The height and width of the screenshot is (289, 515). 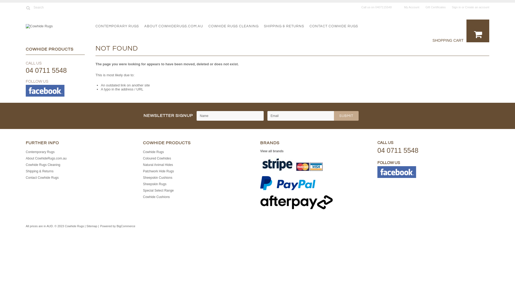 I want to click on PayPal, so click(x=288, y=183).